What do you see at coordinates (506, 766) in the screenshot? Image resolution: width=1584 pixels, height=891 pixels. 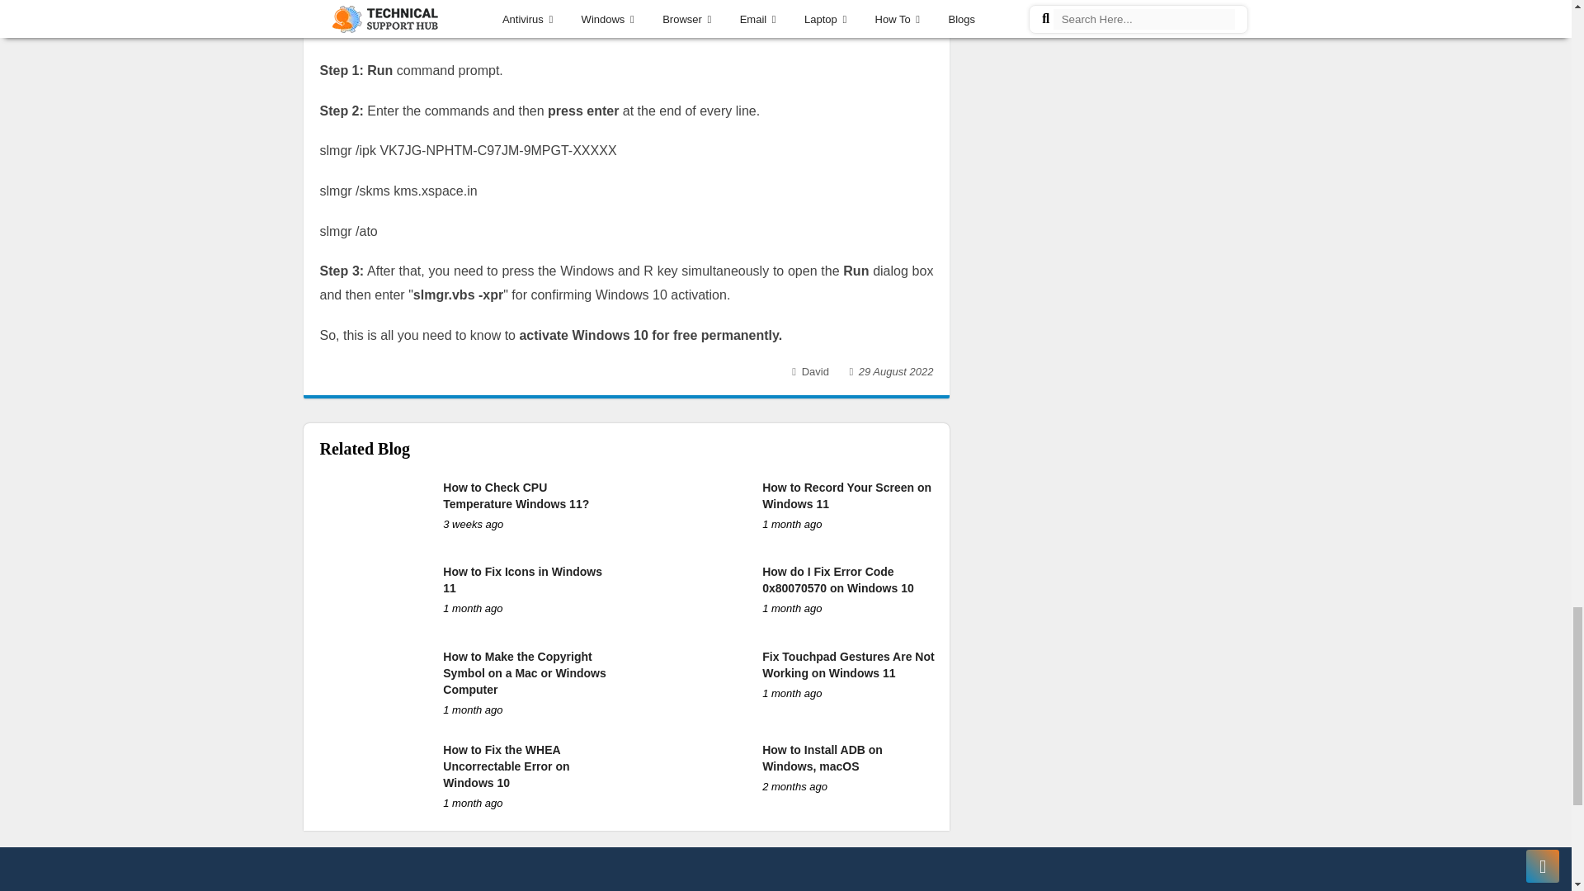 I see `How to Fix the WHEA Uncorrectable Error on Windows 10` at bounding box center [506, 766].